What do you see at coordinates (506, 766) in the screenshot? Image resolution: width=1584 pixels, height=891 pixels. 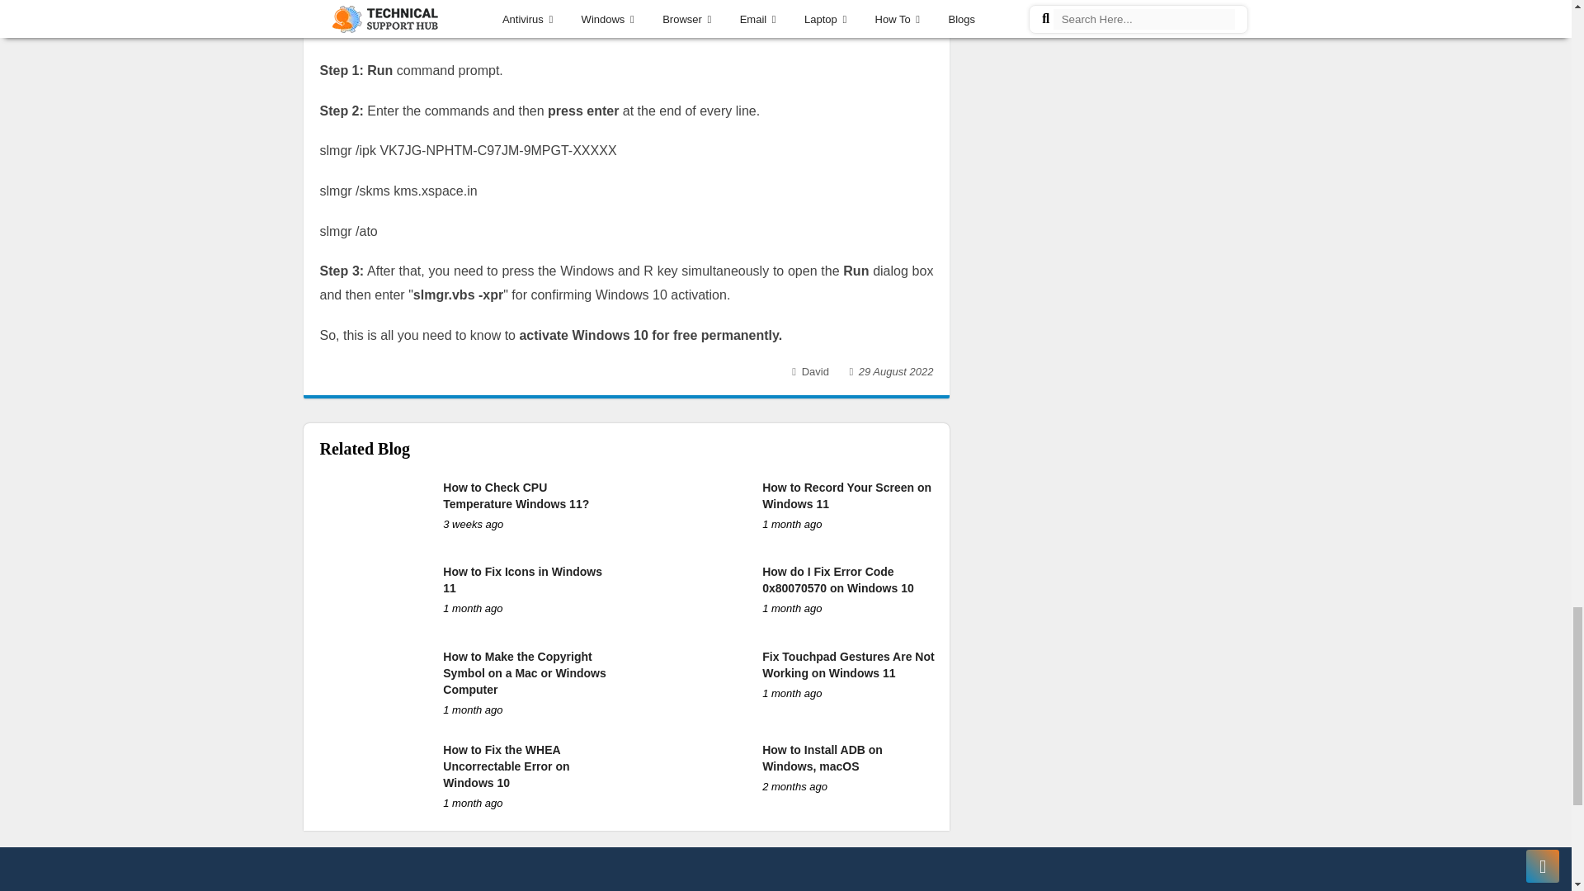 I see `How to Fix the WHEA Uncorrectable Error on Windows 10` at bounding box center [506, 766].